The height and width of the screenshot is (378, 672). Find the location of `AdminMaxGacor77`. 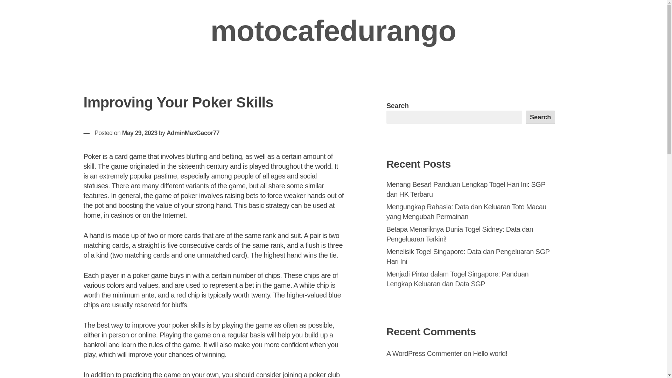

AdminMaxGacor77 is located at coordinates (193, 133).